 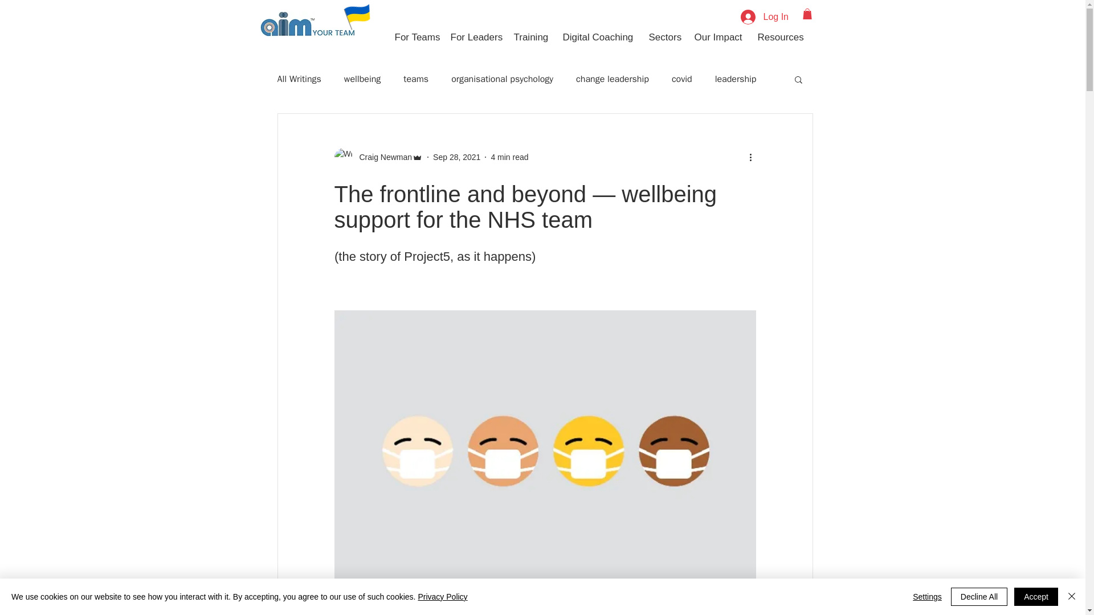 I want to click on All Writings, so click(x=299, y=79).